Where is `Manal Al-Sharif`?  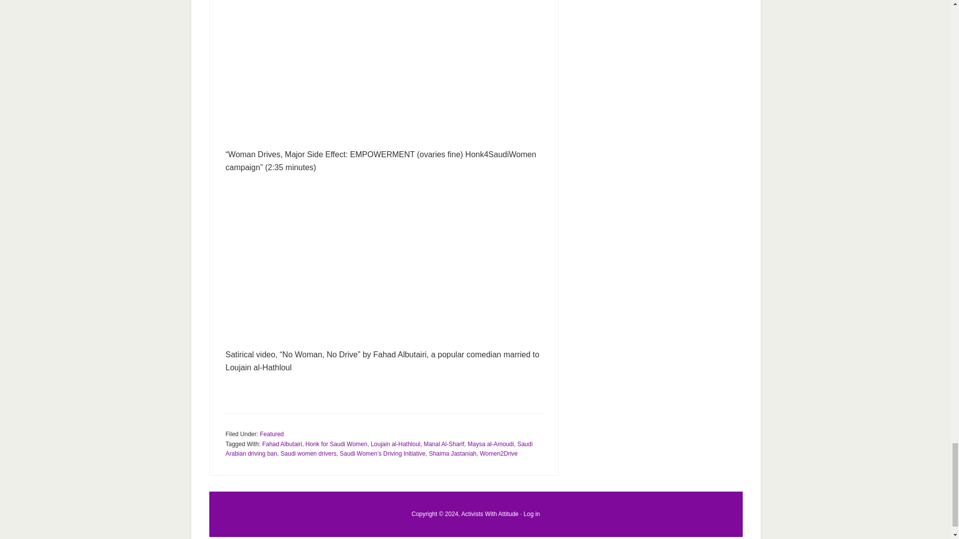 Manal Al-Sharif is located at coordinates (444, 444).